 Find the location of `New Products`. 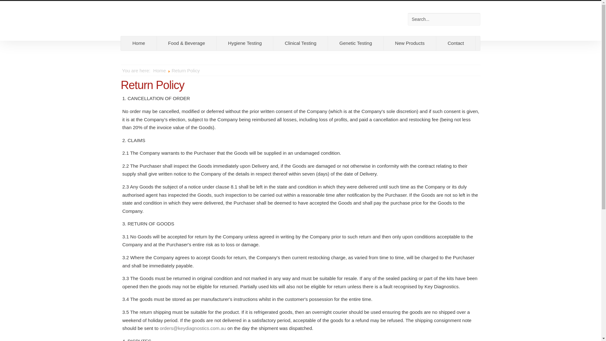

New Products is located at coordinates (410, 43).